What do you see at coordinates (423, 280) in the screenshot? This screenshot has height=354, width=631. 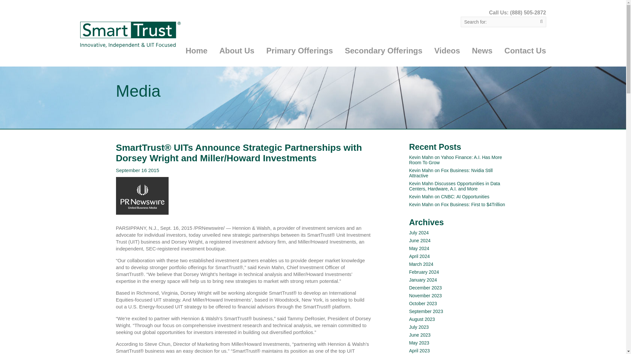 I see `January 2024` at bounding box center [423, 280].